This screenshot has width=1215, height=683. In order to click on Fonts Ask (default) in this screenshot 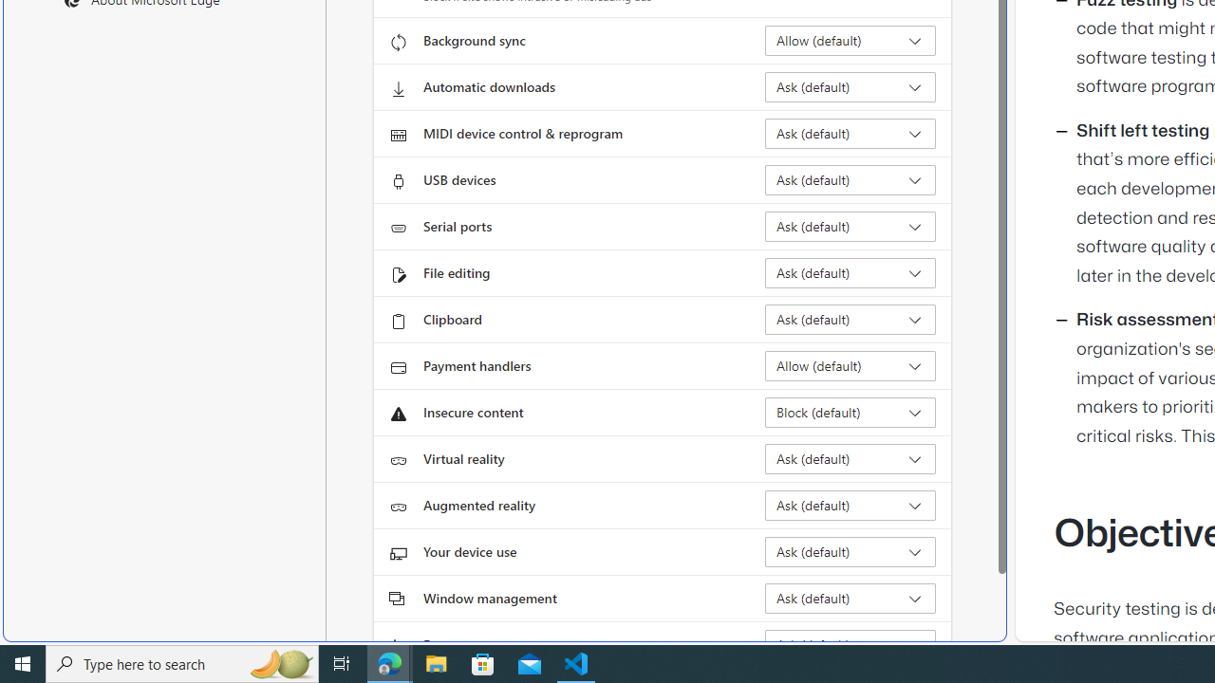, I will do `click(850, 645)`.